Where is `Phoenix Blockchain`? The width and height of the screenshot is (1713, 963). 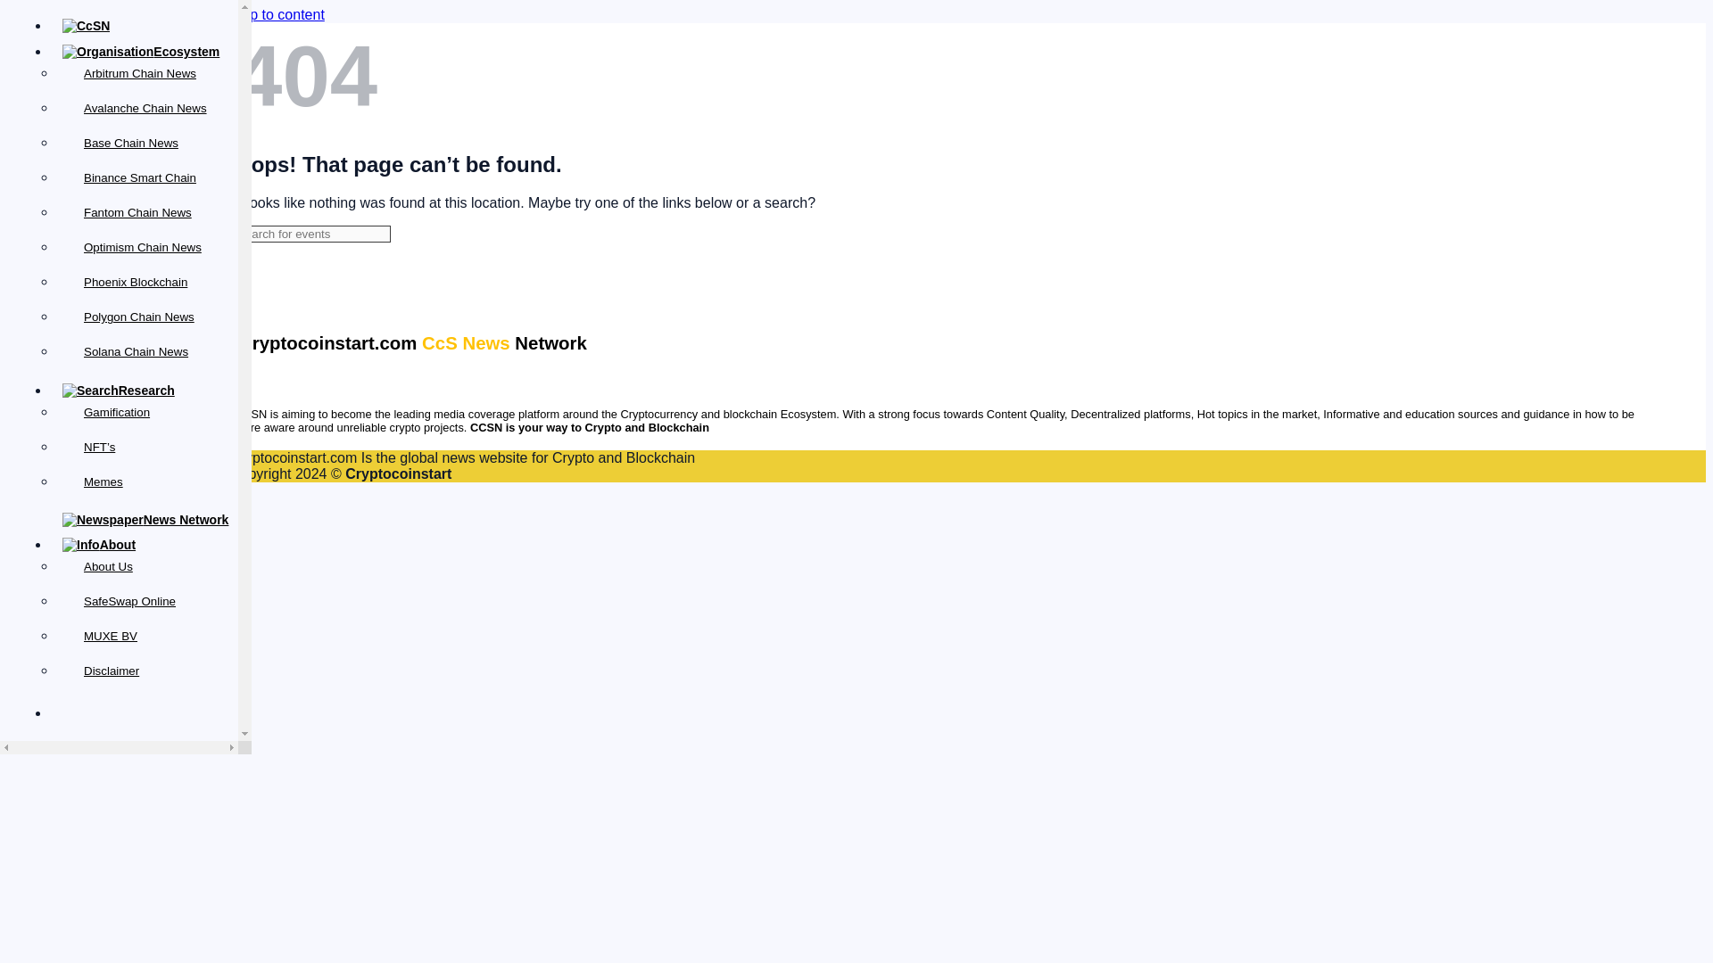 Phoenix Blockchain is located at coordinates (136, 282).